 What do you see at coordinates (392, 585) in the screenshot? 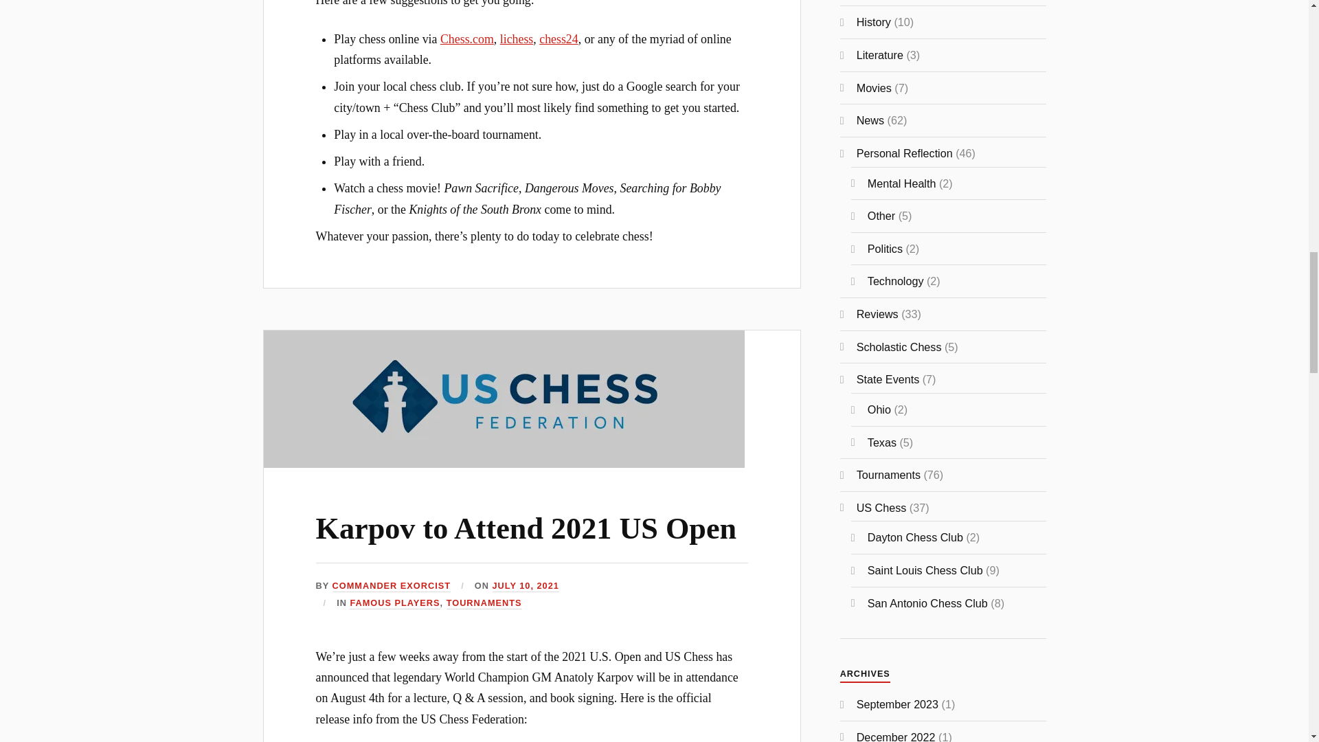
I see `Posts by Commander Exorcist` at bounding box center [392, 585].